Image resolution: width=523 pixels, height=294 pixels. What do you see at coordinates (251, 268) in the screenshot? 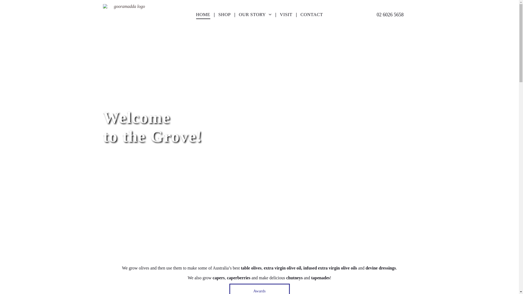
I see `table olives` at bounding box center [251, 268].